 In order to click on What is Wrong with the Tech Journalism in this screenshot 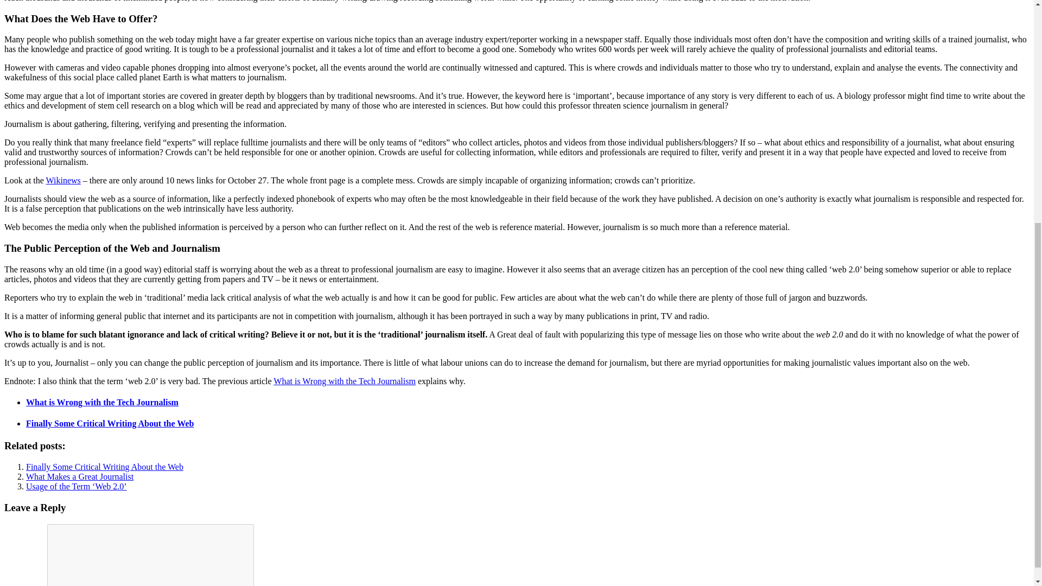, I will do `click(102, 402)`.